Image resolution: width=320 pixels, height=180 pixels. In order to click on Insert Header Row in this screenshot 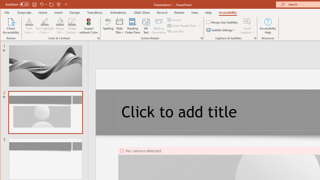, I will do `click(184, 25)`.